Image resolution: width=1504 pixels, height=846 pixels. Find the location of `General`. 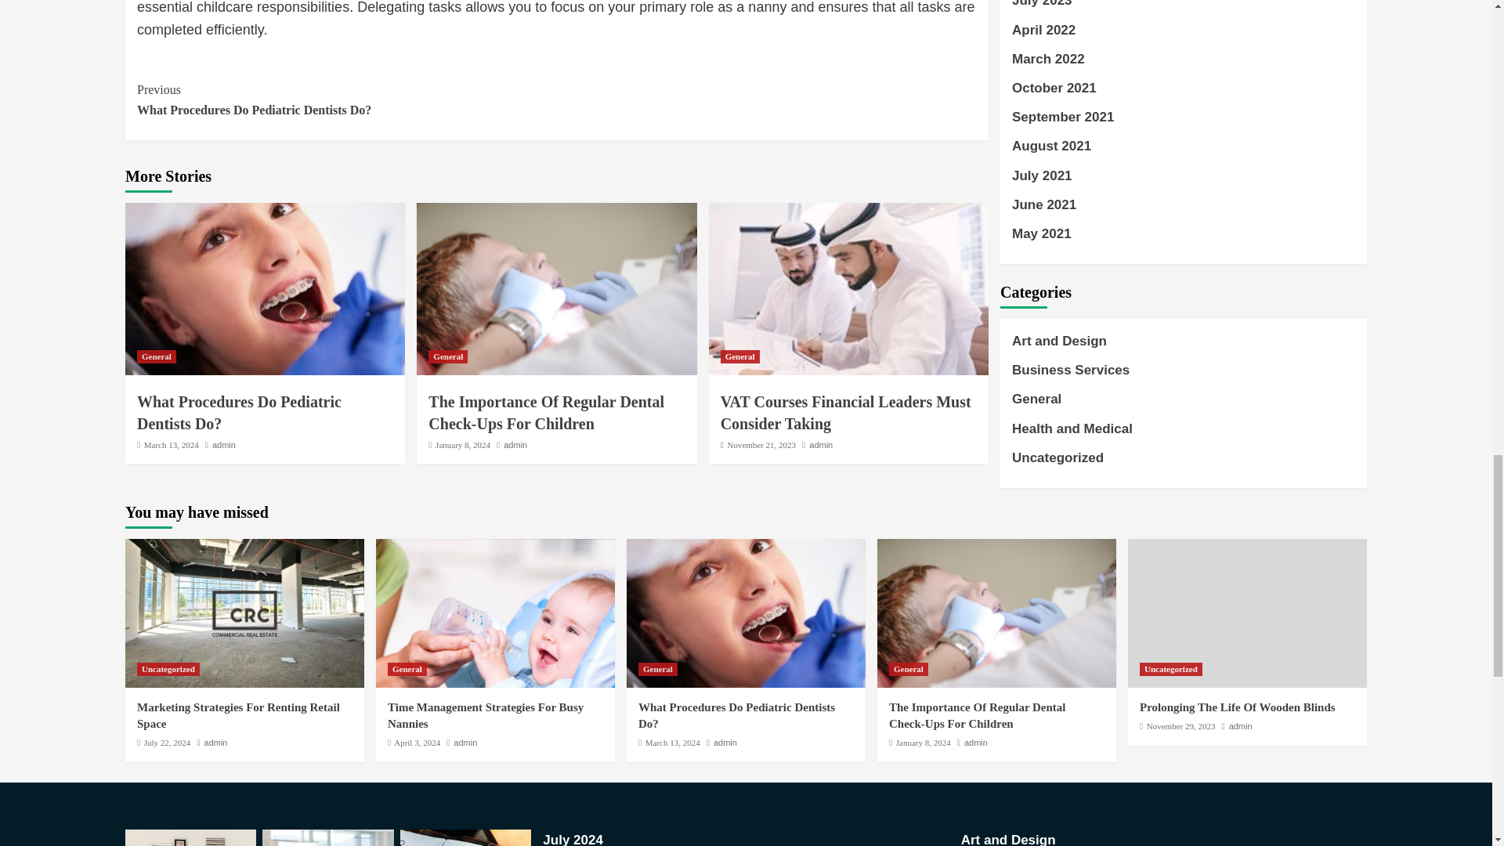

General is located at coordinates (346, 99).